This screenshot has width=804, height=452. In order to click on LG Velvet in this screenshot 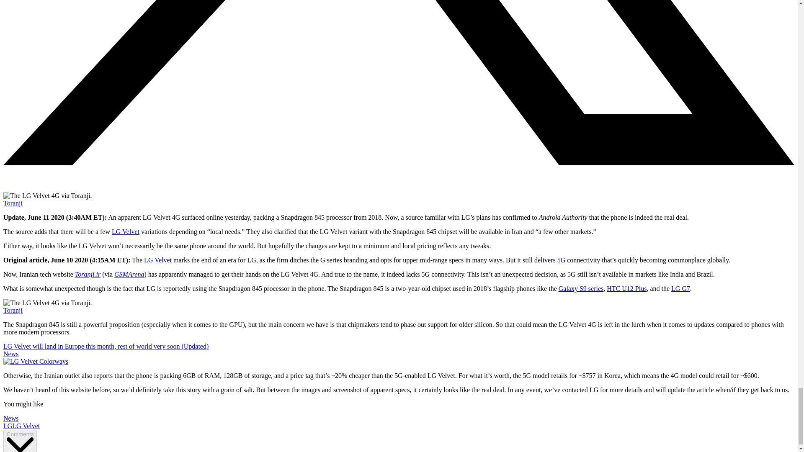, I will do `click(26, 426)`.